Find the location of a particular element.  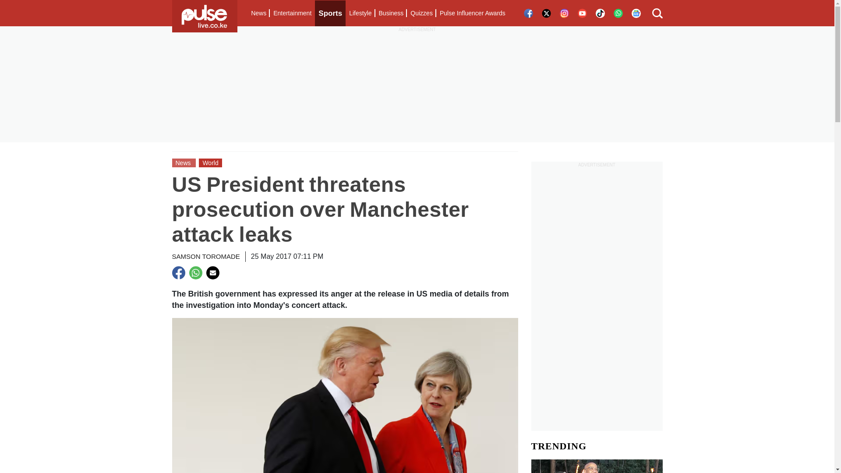

Sports is located at coordinates (330, 13).